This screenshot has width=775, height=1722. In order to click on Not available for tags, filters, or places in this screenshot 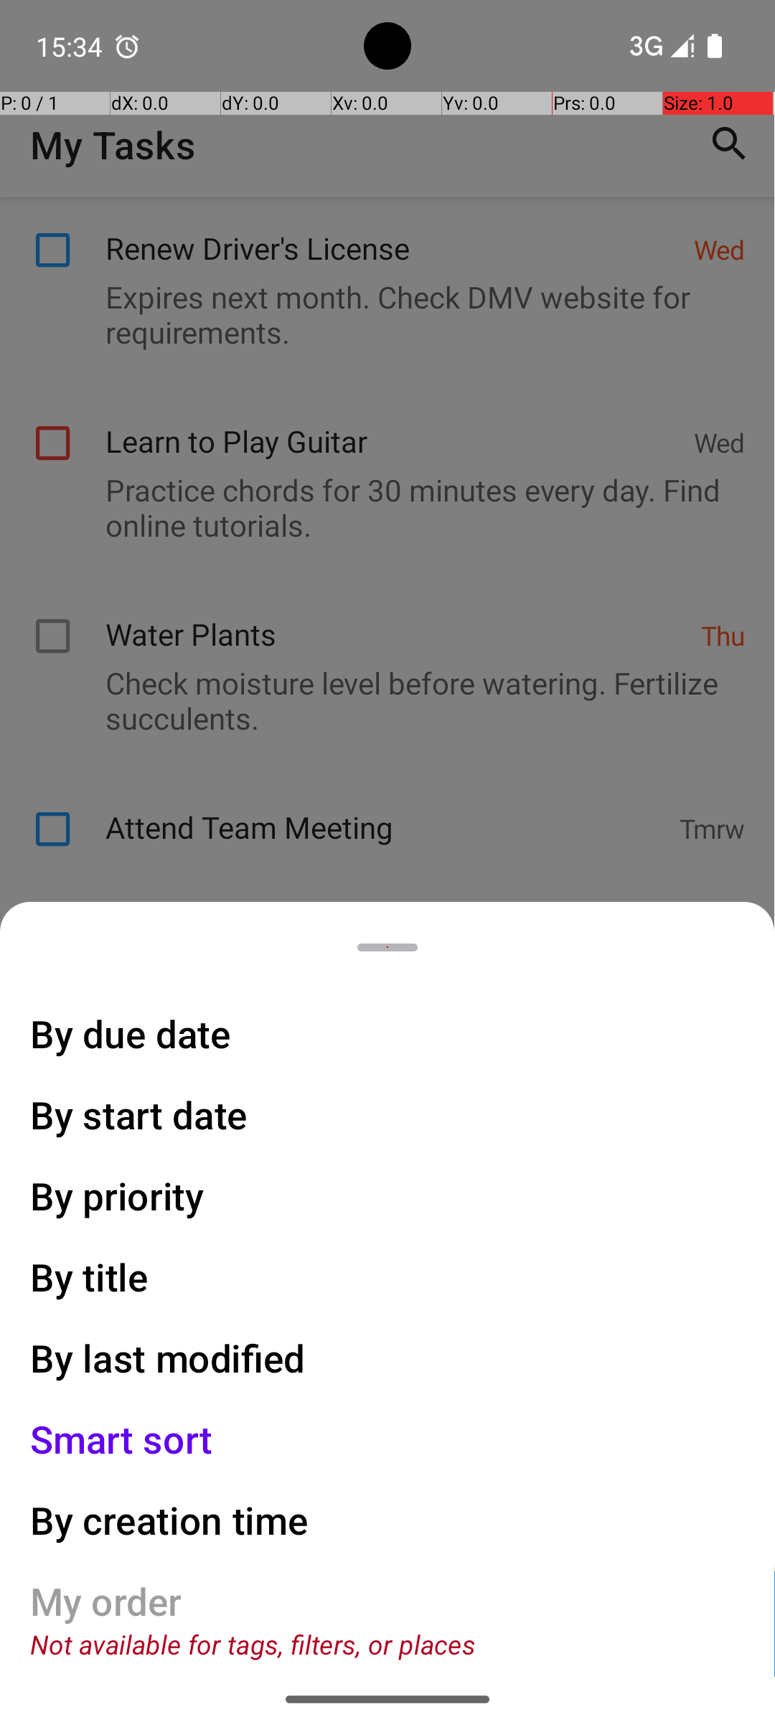, I will do `click(253, 1645)`.